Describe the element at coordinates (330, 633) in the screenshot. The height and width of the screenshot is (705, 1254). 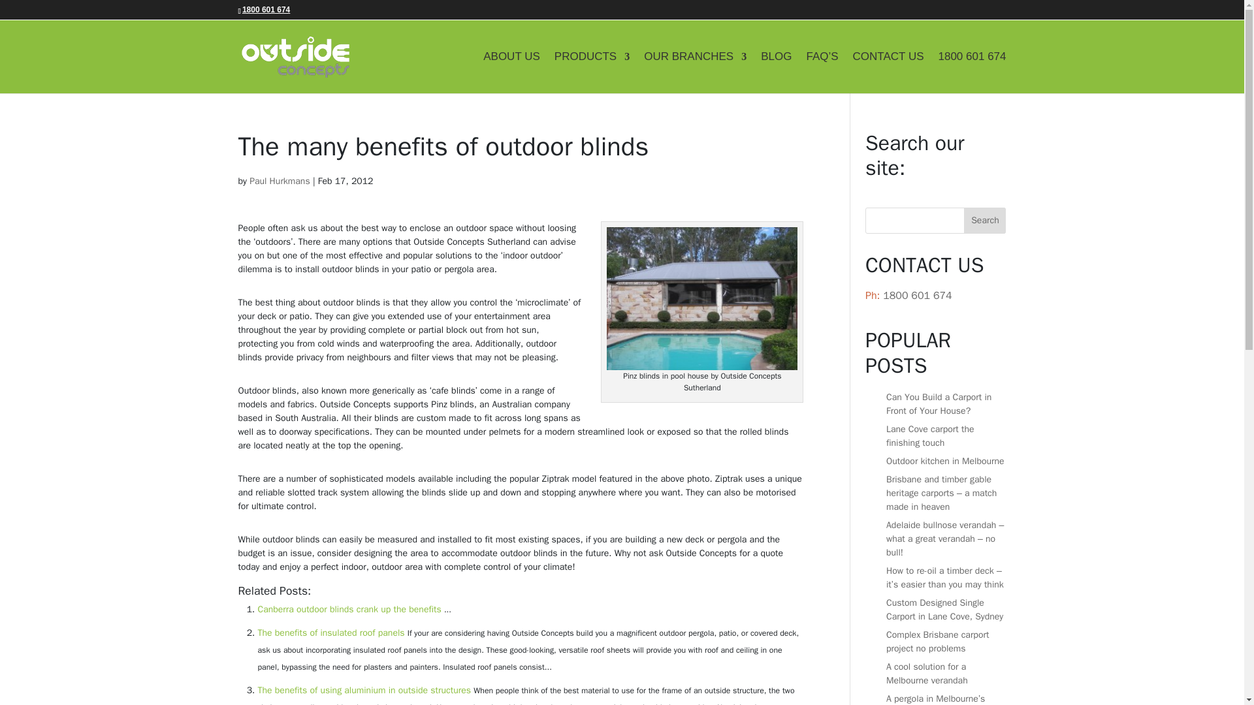
I see `The benefits of insulated roof panels` at that location.